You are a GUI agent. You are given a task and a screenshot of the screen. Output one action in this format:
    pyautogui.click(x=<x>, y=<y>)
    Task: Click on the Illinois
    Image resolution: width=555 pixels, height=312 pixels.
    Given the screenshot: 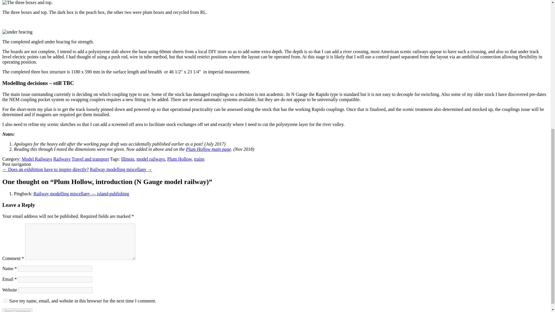 What is the action you would take?
    pyautogui.click(x=127, y=159)
    